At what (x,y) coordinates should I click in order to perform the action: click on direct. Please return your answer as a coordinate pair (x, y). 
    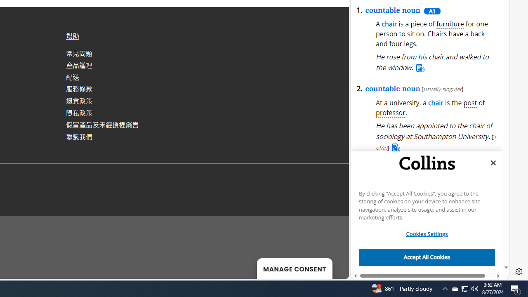
    Looking at the image, I should click on (455, 52).